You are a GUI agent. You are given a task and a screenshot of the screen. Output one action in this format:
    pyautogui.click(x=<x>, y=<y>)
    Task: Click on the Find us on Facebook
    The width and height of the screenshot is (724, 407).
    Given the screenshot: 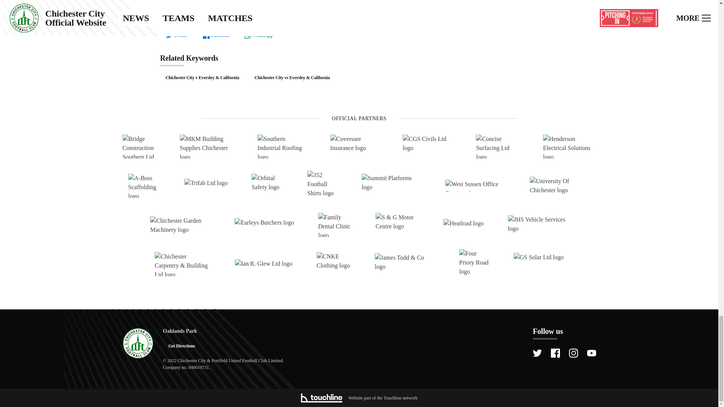 What is the action you would take?
    pyautogui.click(x=555, y=353)
    